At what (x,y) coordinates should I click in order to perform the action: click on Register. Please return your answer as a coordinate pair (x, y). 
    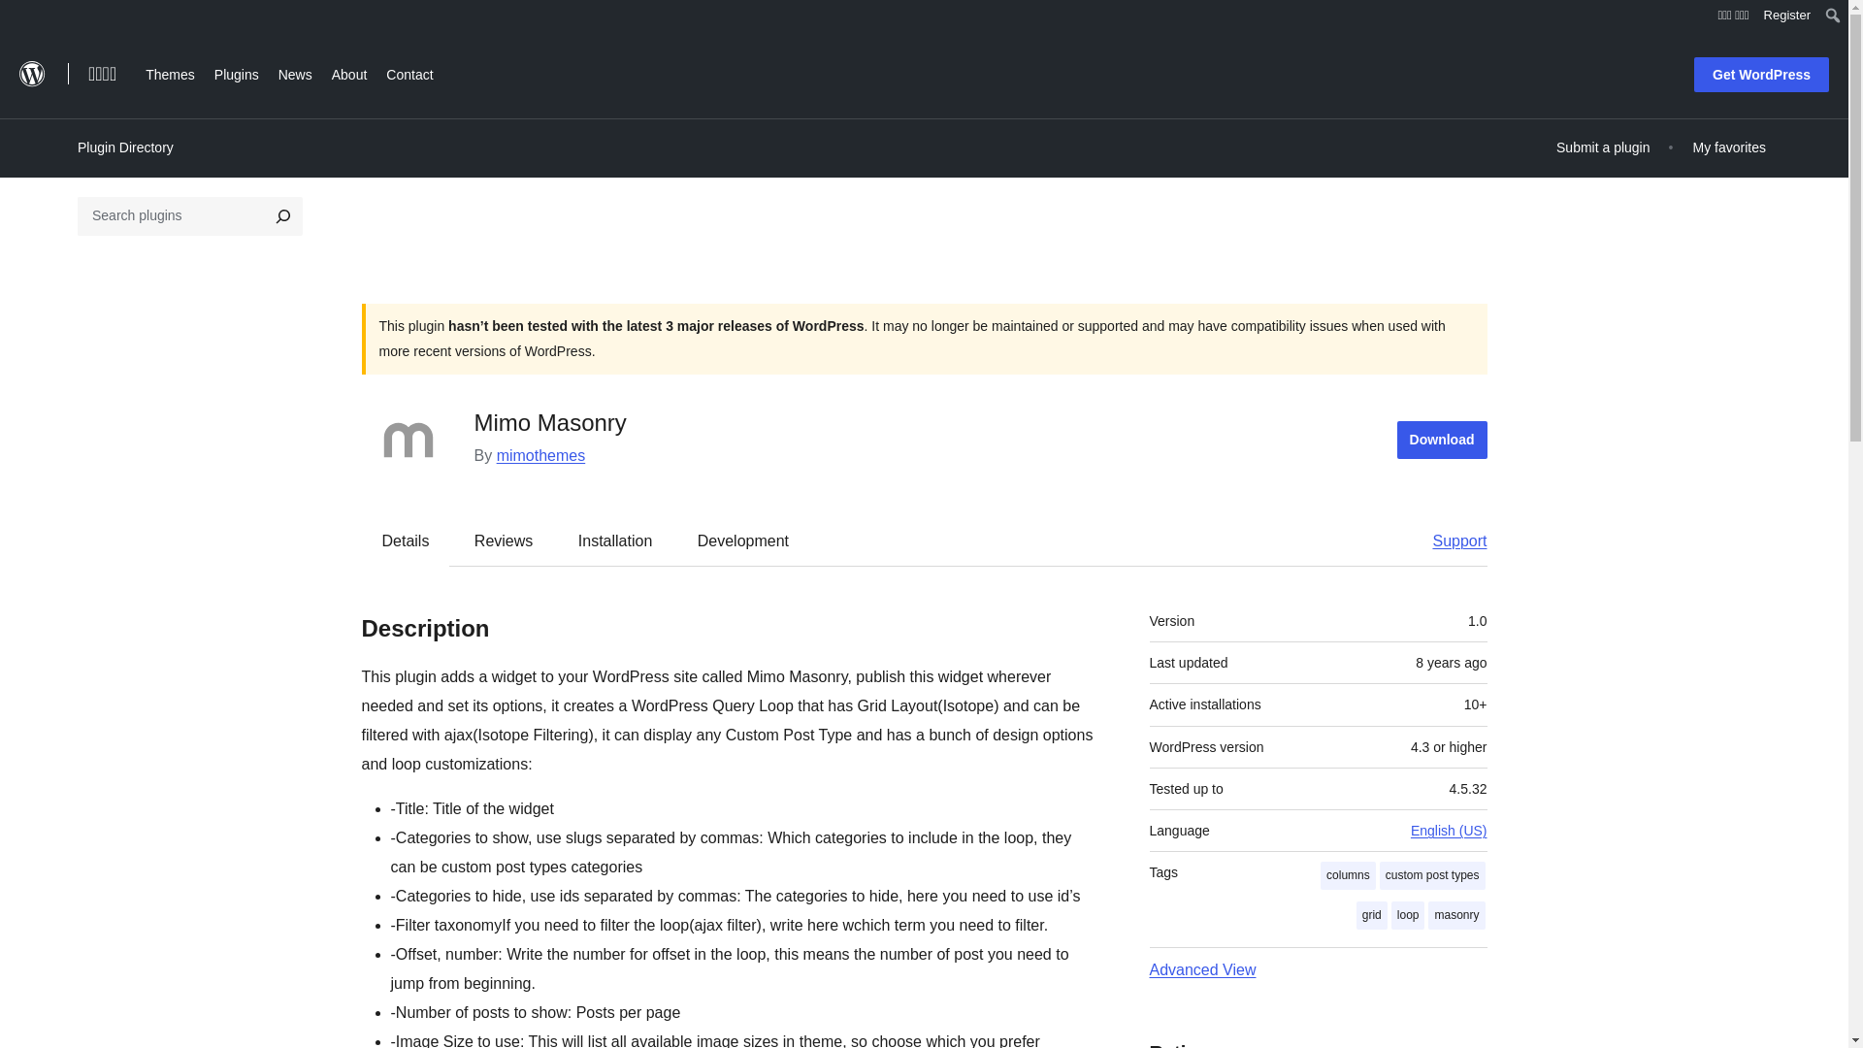
    Looking at the image, I should click on (1787, 16).